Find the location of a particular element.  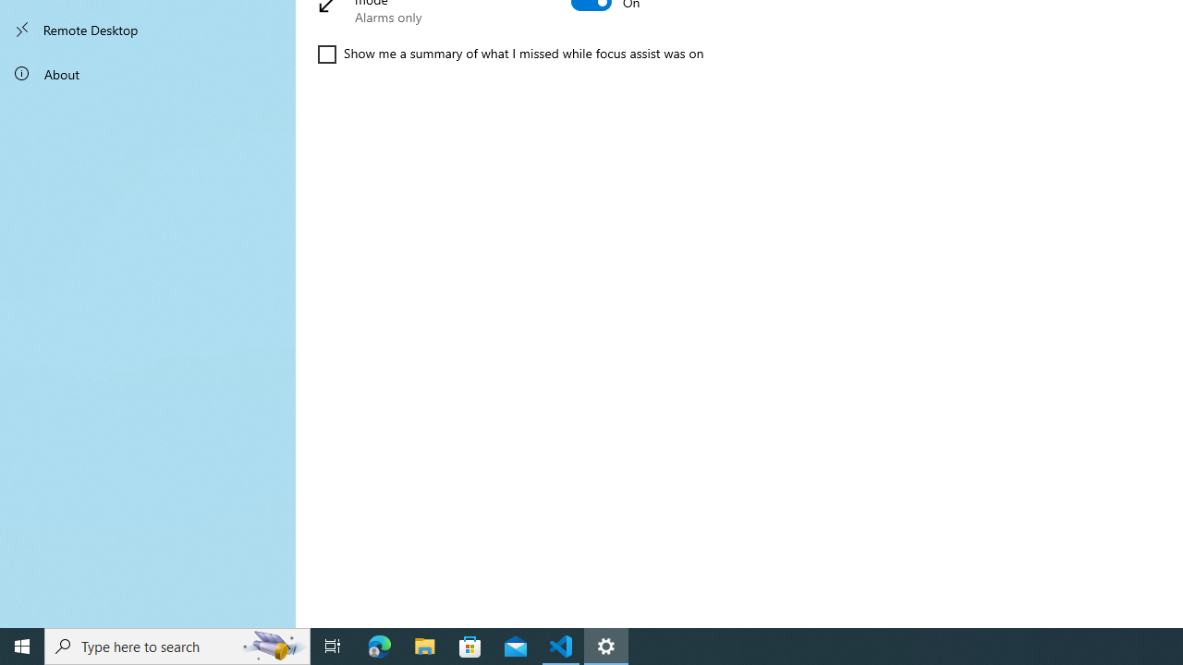

File Explorer is located at coordinates (425, 647).